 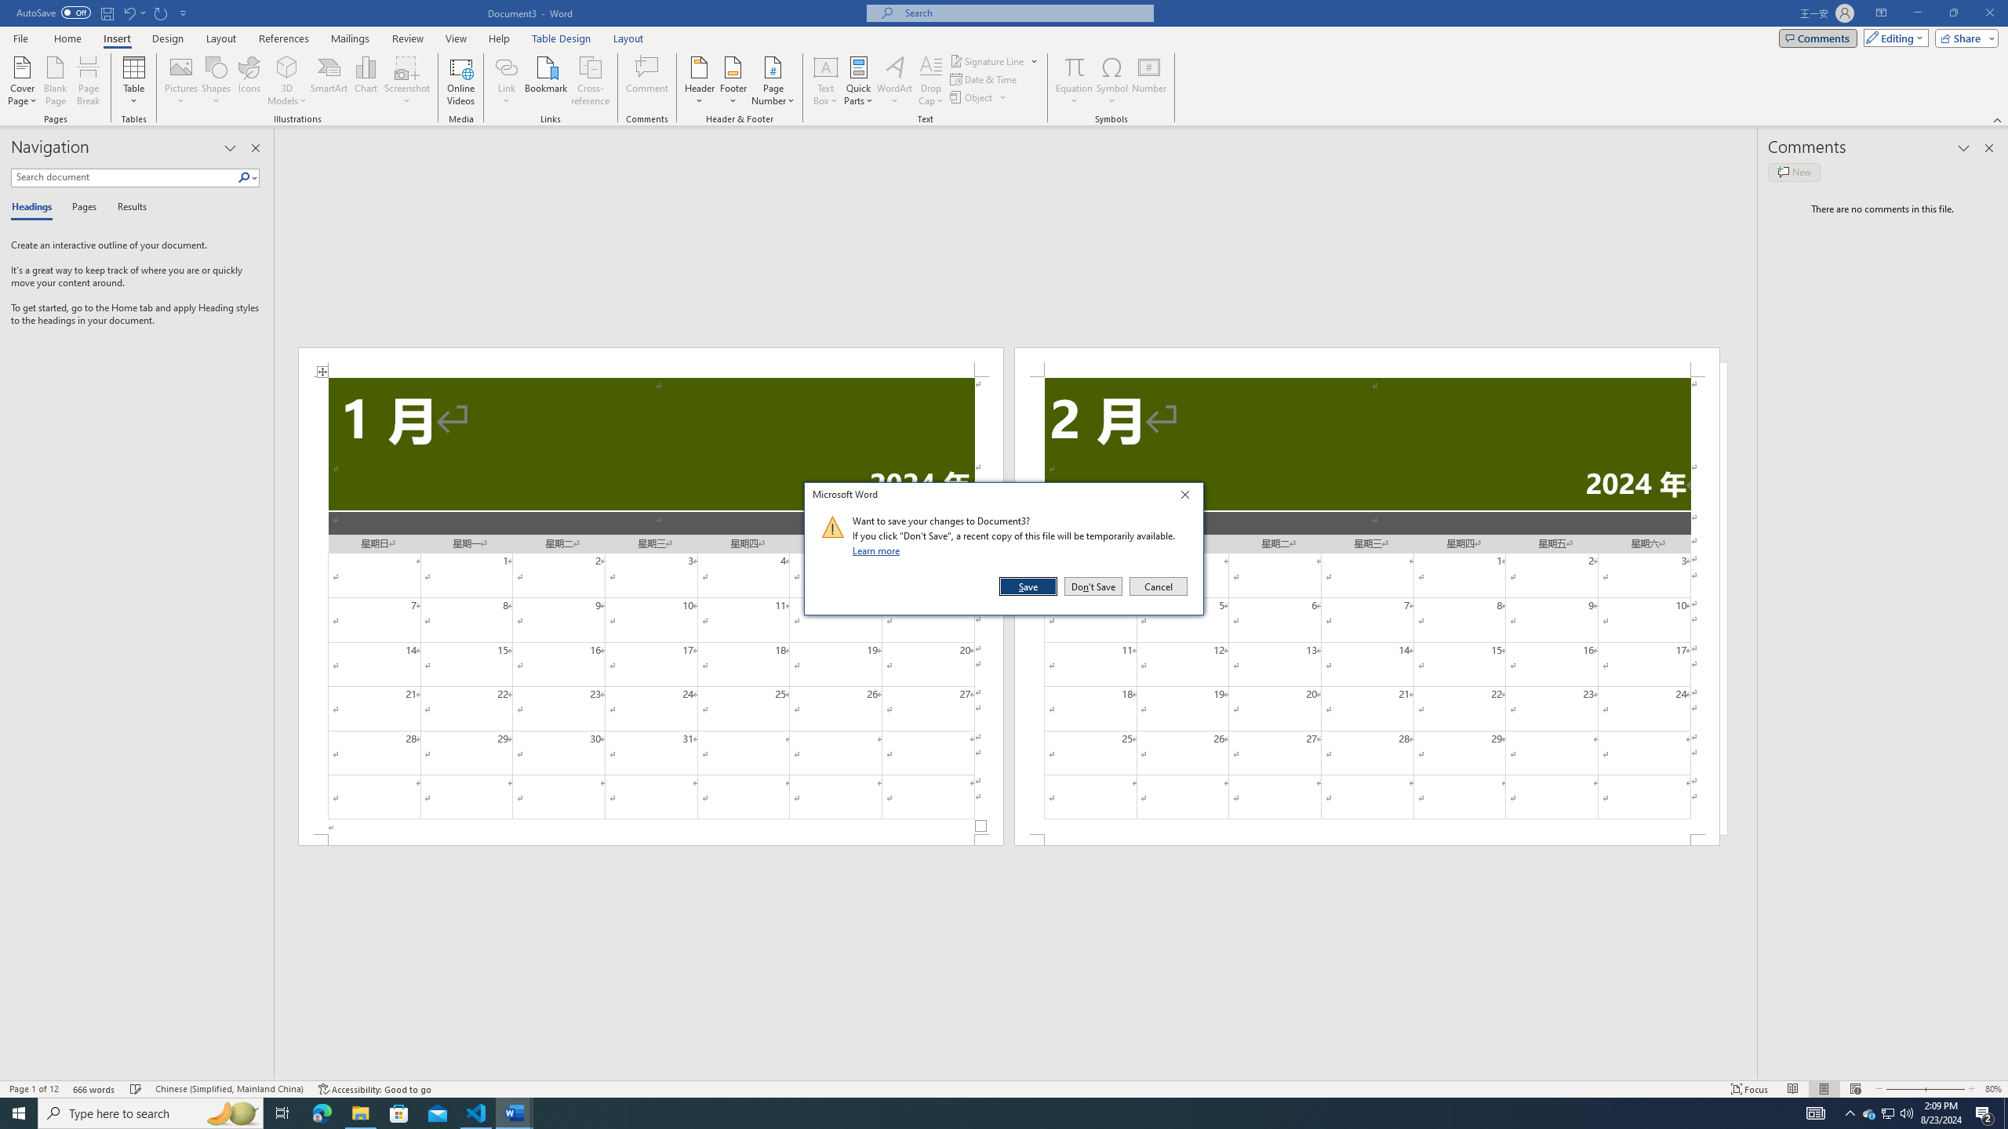 What do you see at coordinates (1816, 1113) in the screenshot?
I see `AutomationID: 4105` at bounding box center [1816, 1113].